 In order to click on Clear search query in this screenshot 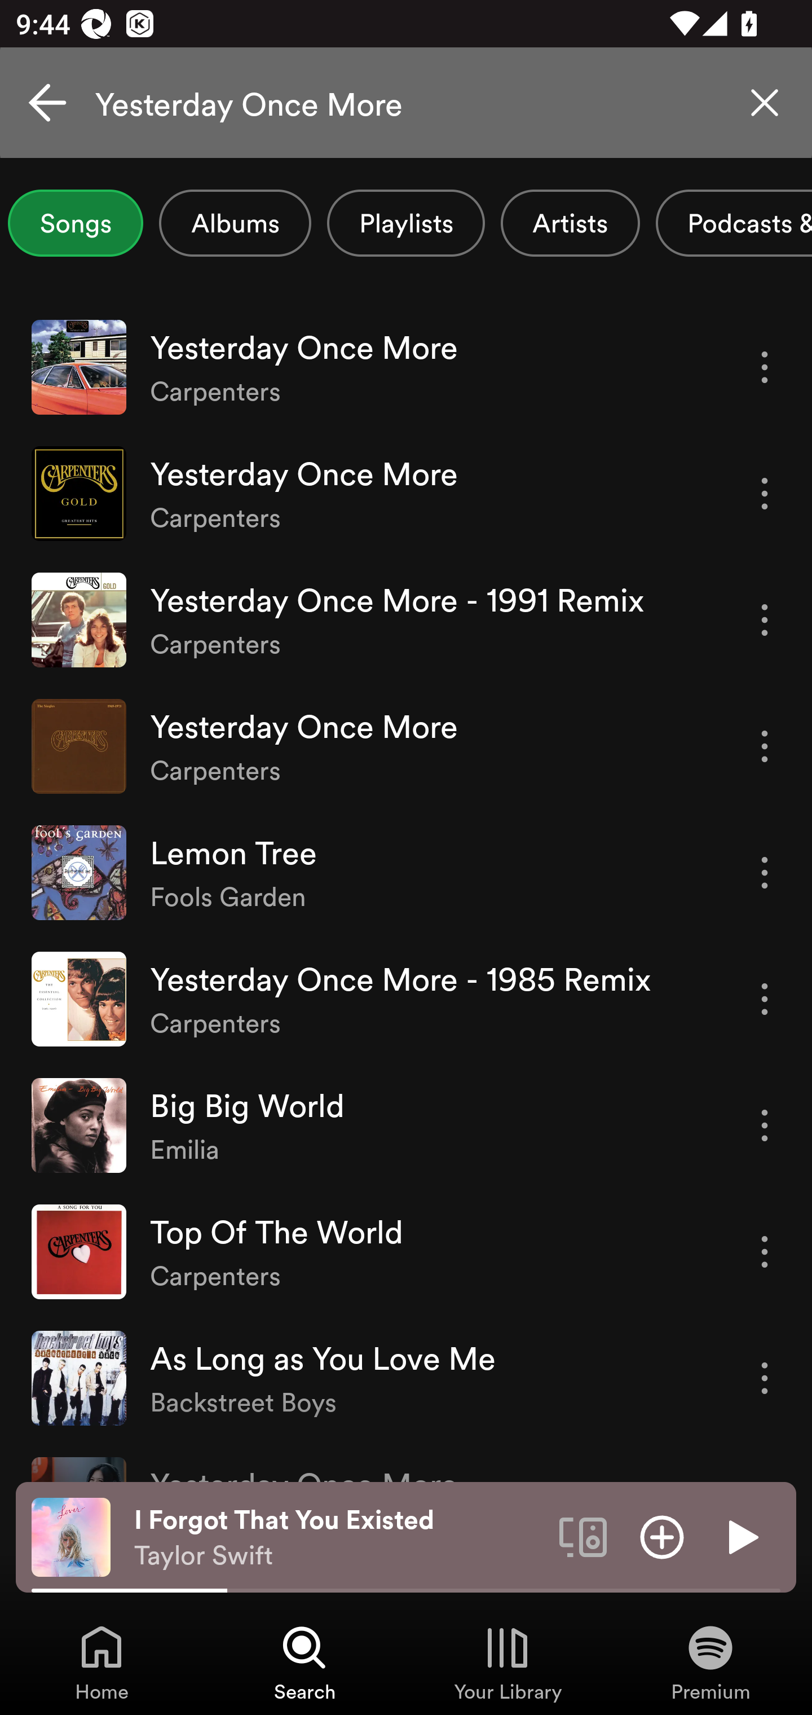, I will do `click(765, 103)`.